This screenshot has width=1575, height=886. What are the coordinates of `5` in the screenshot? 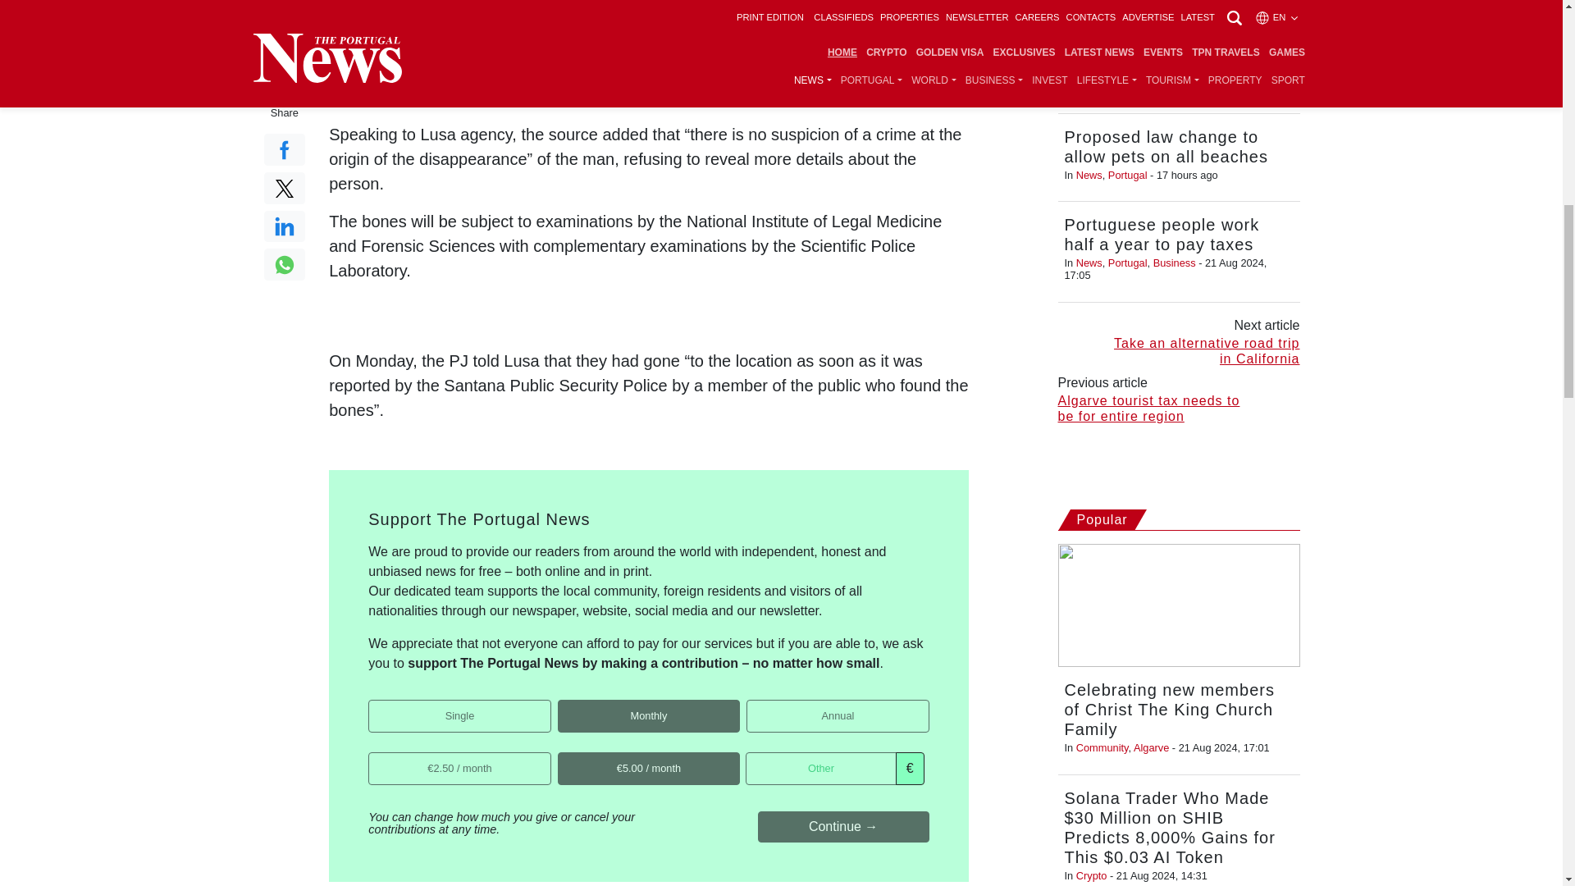 It's located at (563, 756).